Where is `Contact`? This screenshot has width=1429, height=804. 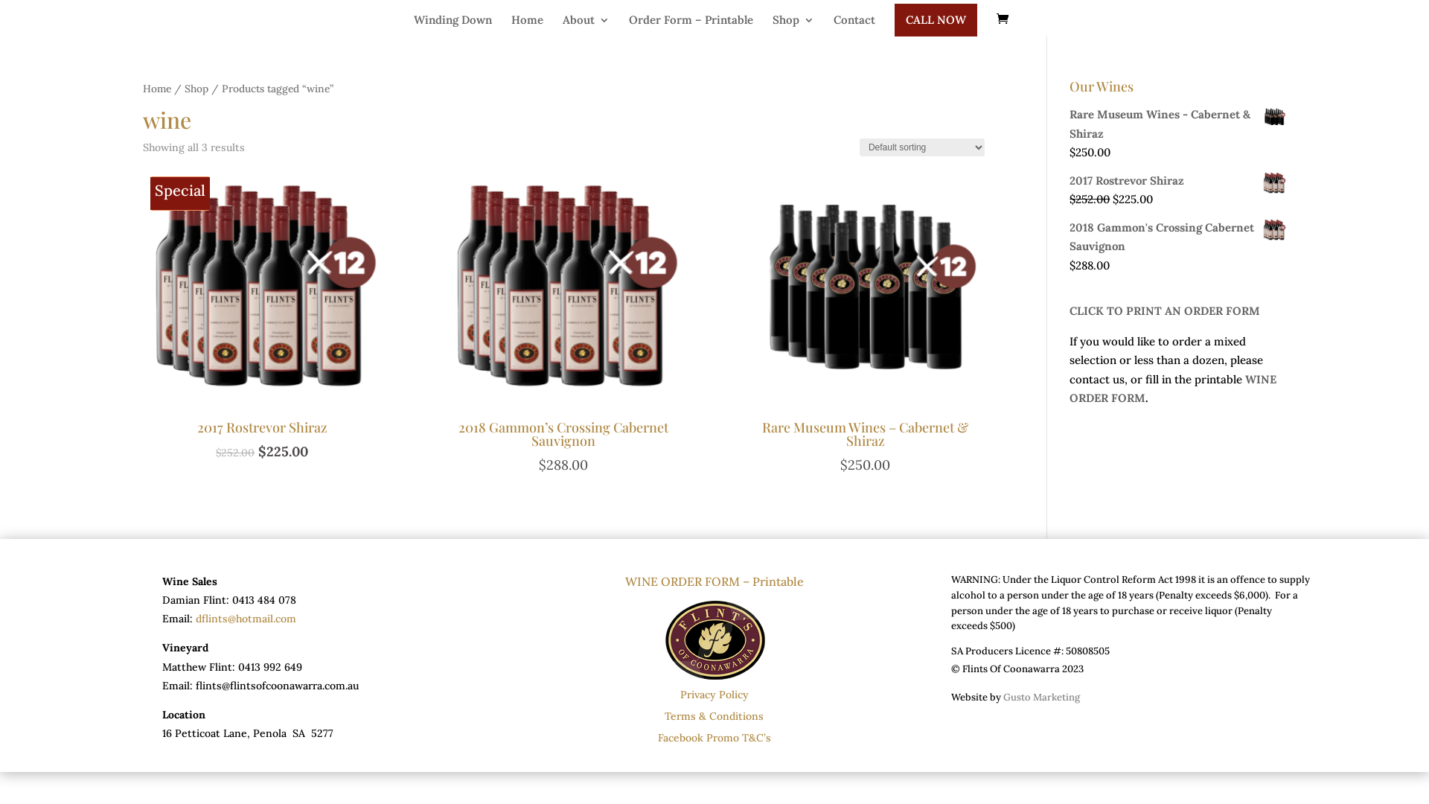
Contact is located at coordinates (854, 22).